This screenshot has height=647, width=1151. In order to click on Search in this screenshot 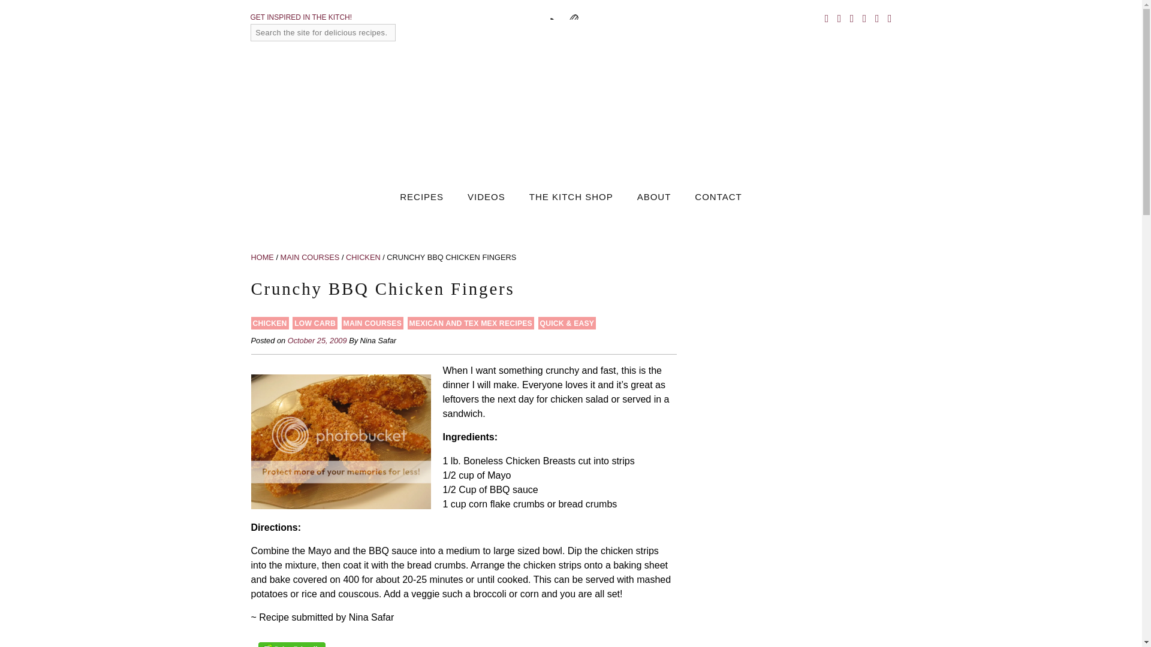, I will do `click(409, 32)`.